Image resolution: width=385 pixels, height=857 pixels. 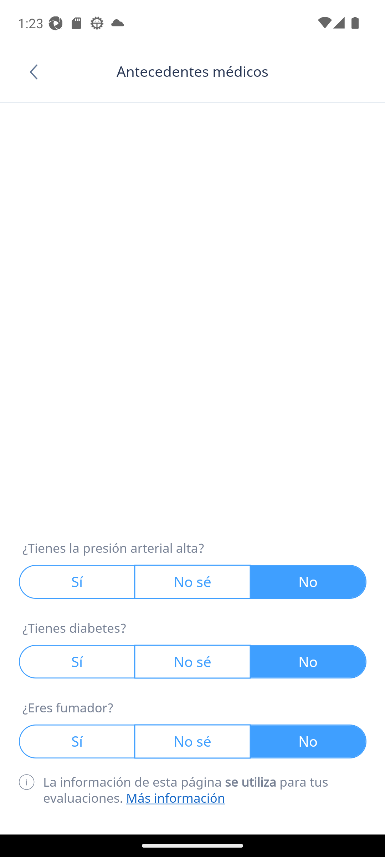 What do you see at coordinates (193, 662) in the screenshot?
I see `No sé` at bounding box center [193, 662].